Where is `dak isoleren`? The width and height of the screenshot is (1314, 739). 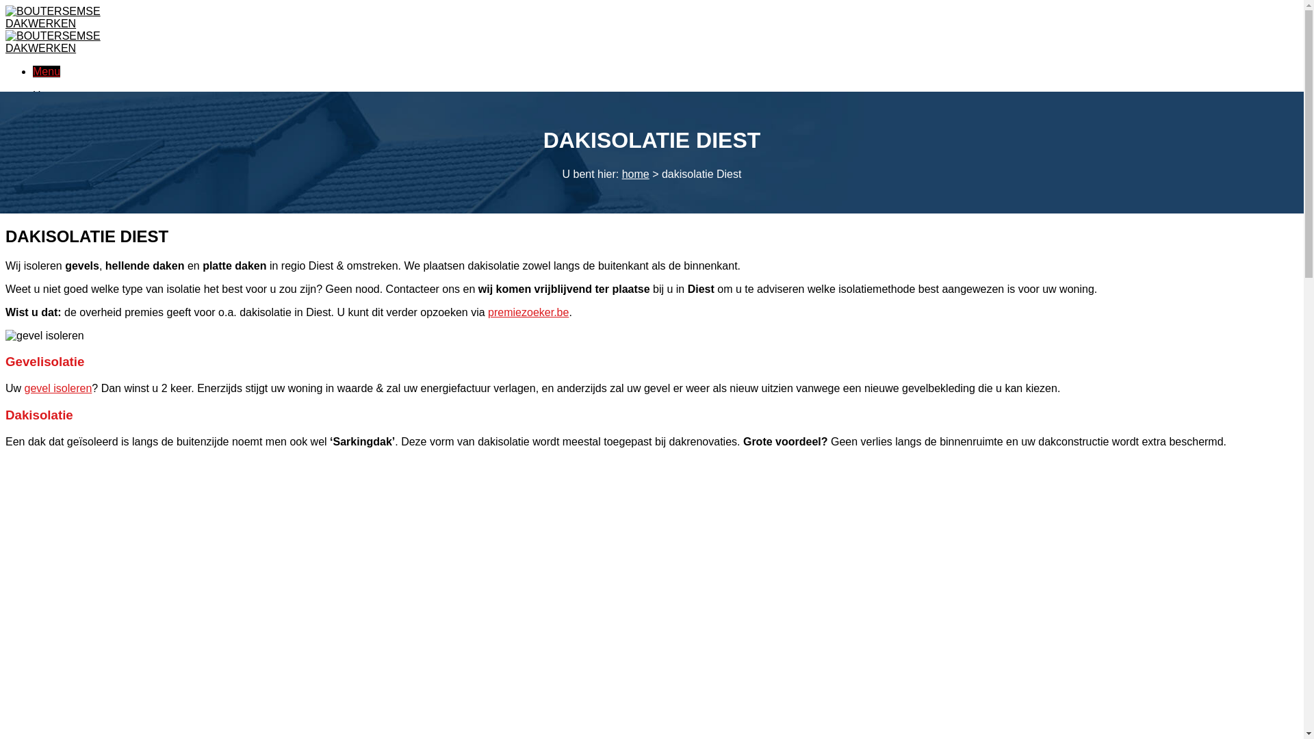
dak isoleren is located at coordinates (108, 528).